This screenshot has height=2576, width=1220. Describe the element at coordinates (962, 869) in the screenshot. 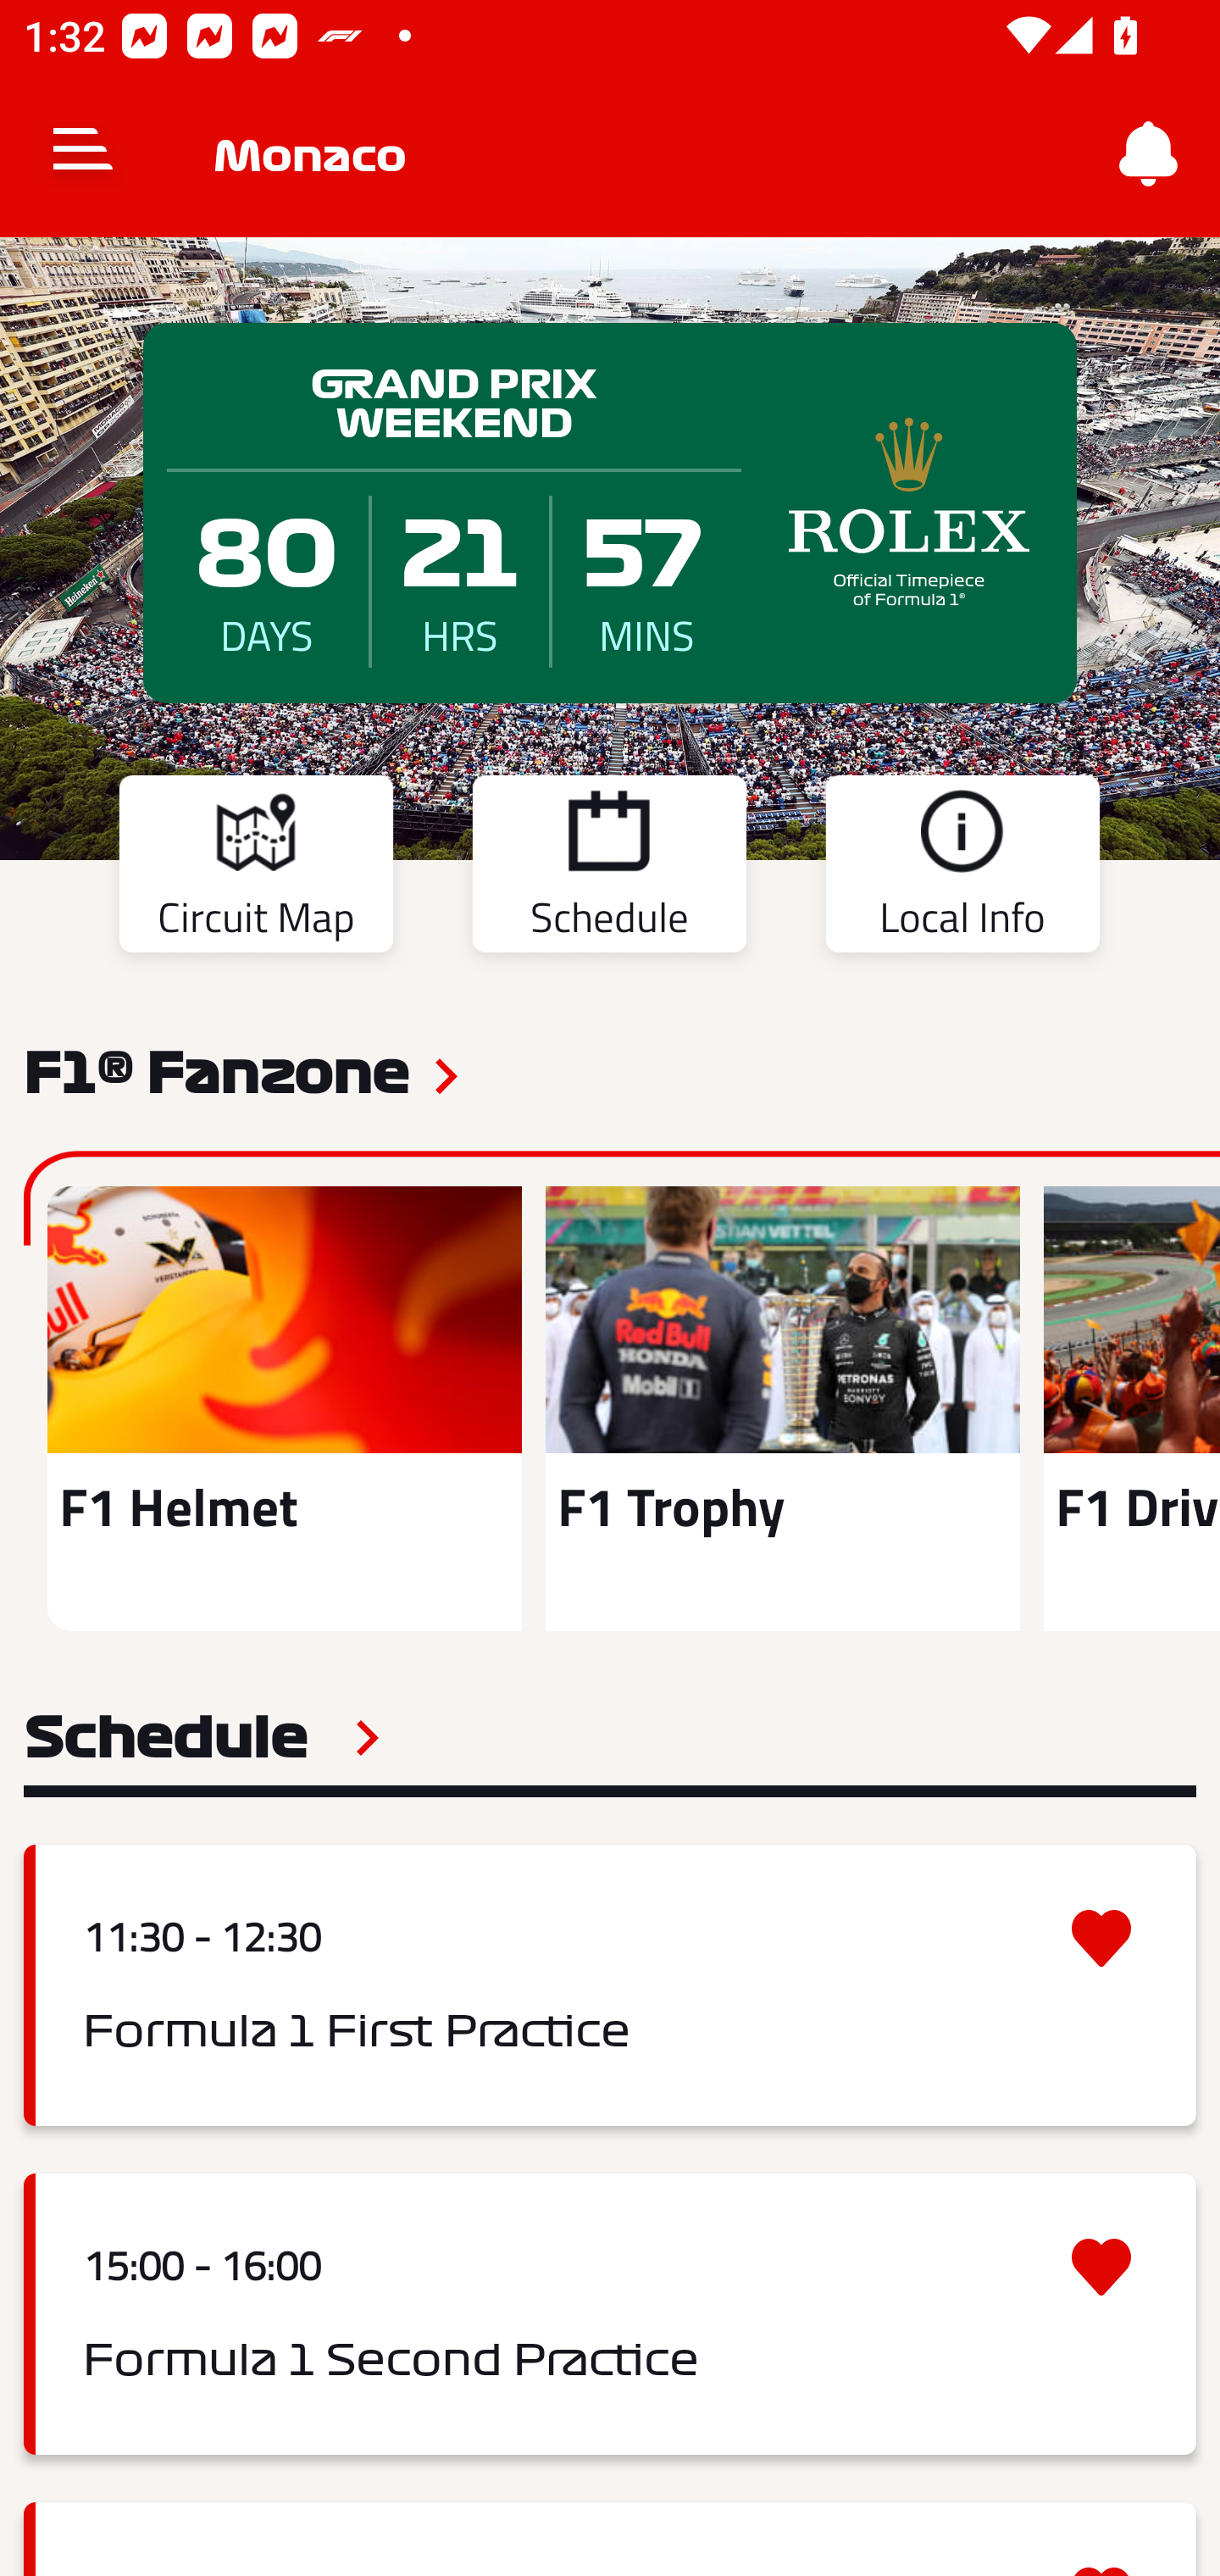

I see `Local Info` at that location.